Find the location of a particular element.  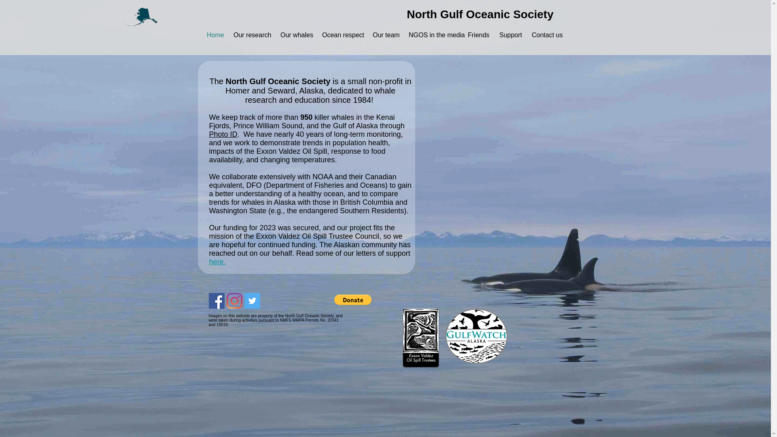

NGOS in the media is located at coordinates (432, 35).